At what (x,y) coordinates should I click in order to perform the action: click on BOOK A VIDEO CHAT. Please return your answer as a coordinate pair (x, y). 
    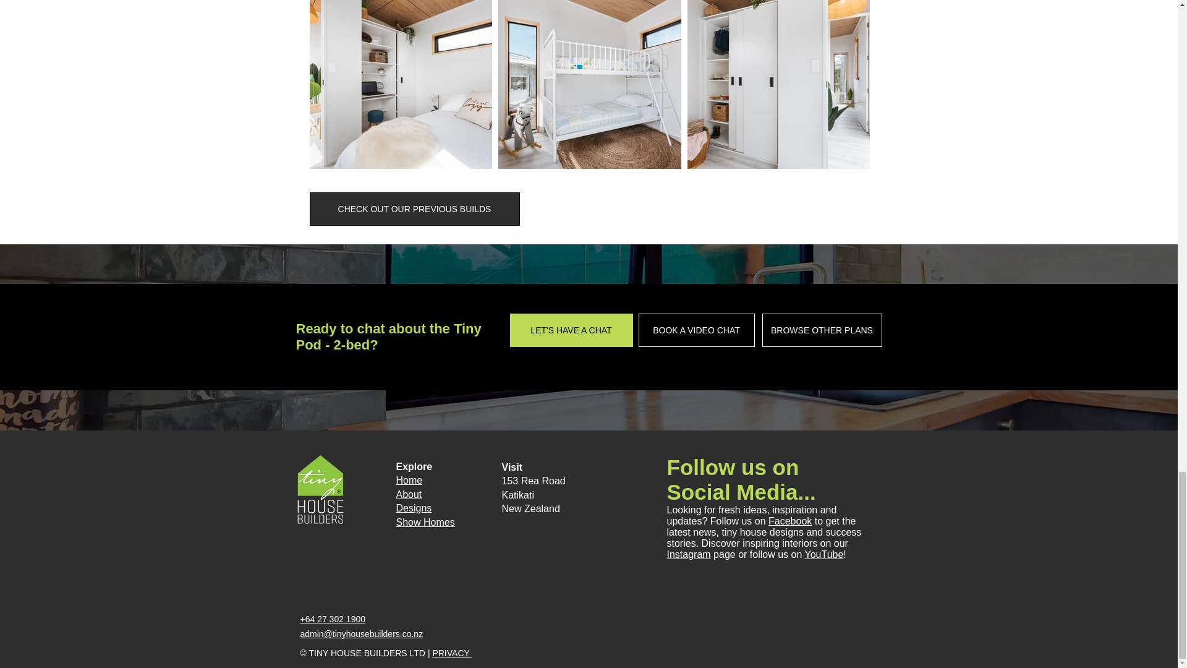
    Looking at the image, I should click on (696, 330).